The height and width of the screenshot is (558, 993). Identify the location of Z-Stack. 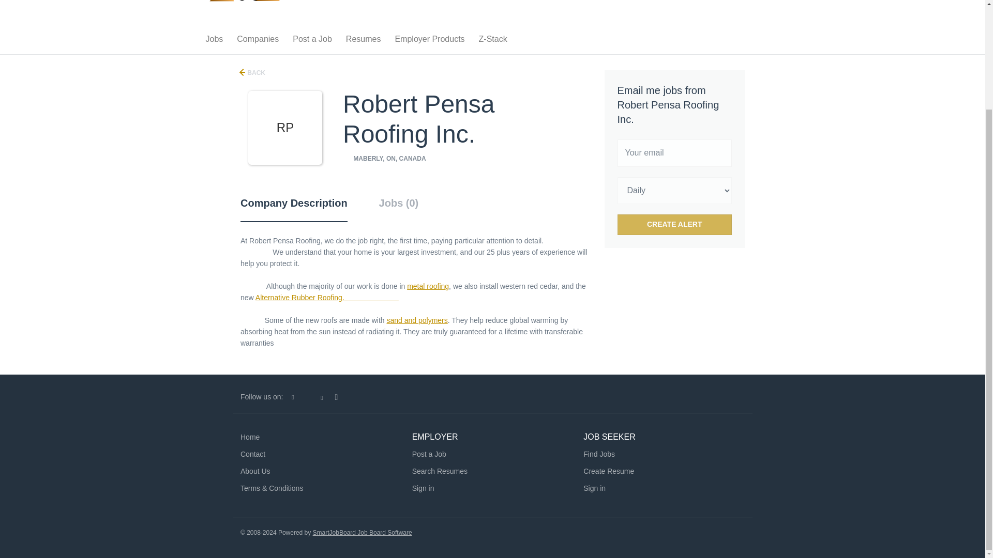
(492, 41).